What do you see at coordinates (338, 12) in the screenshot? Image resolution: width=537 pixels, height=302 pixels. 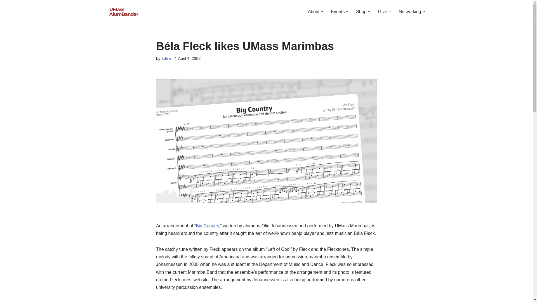 I see `Events` at bounding box center [338, 12].